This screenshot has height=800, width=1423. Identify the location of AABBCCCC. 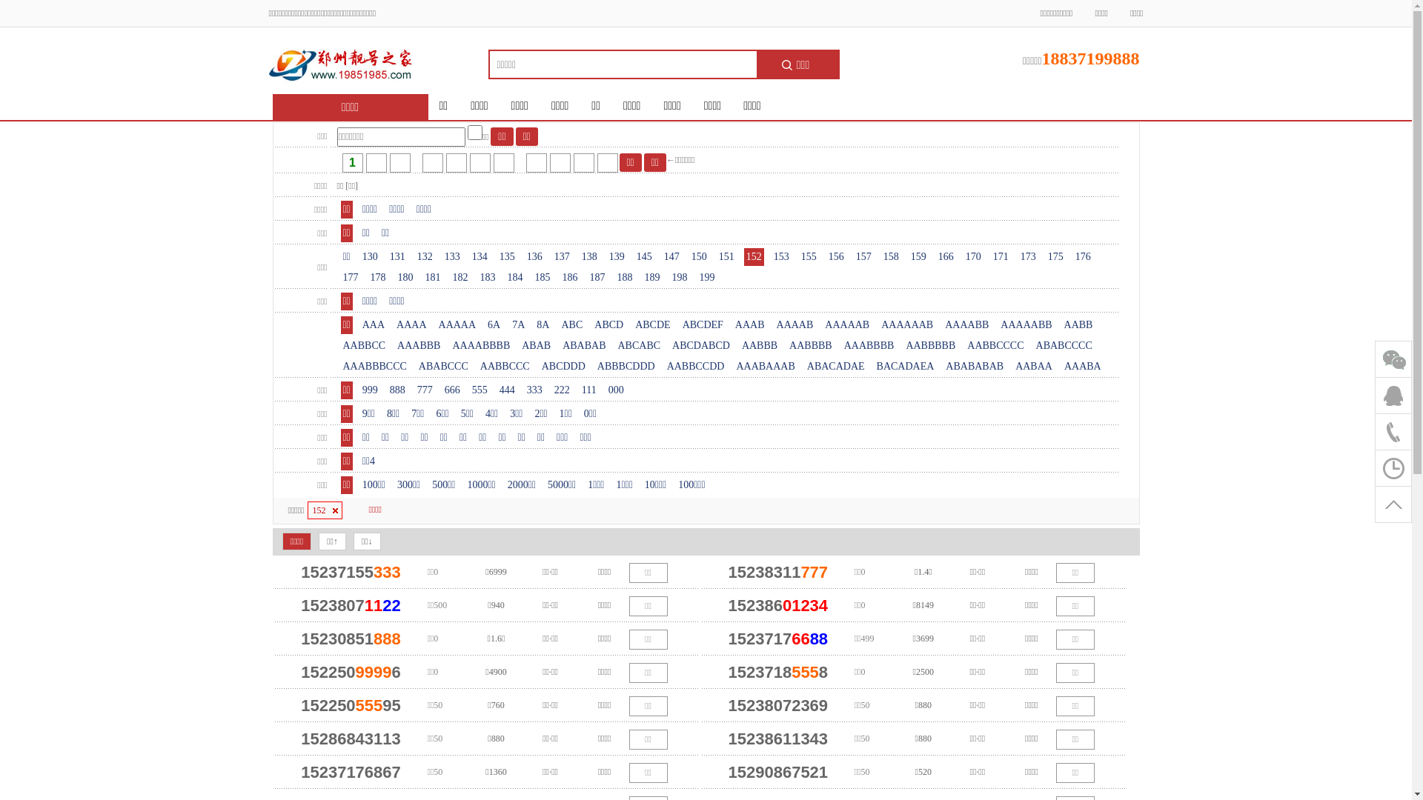
(995, 346).